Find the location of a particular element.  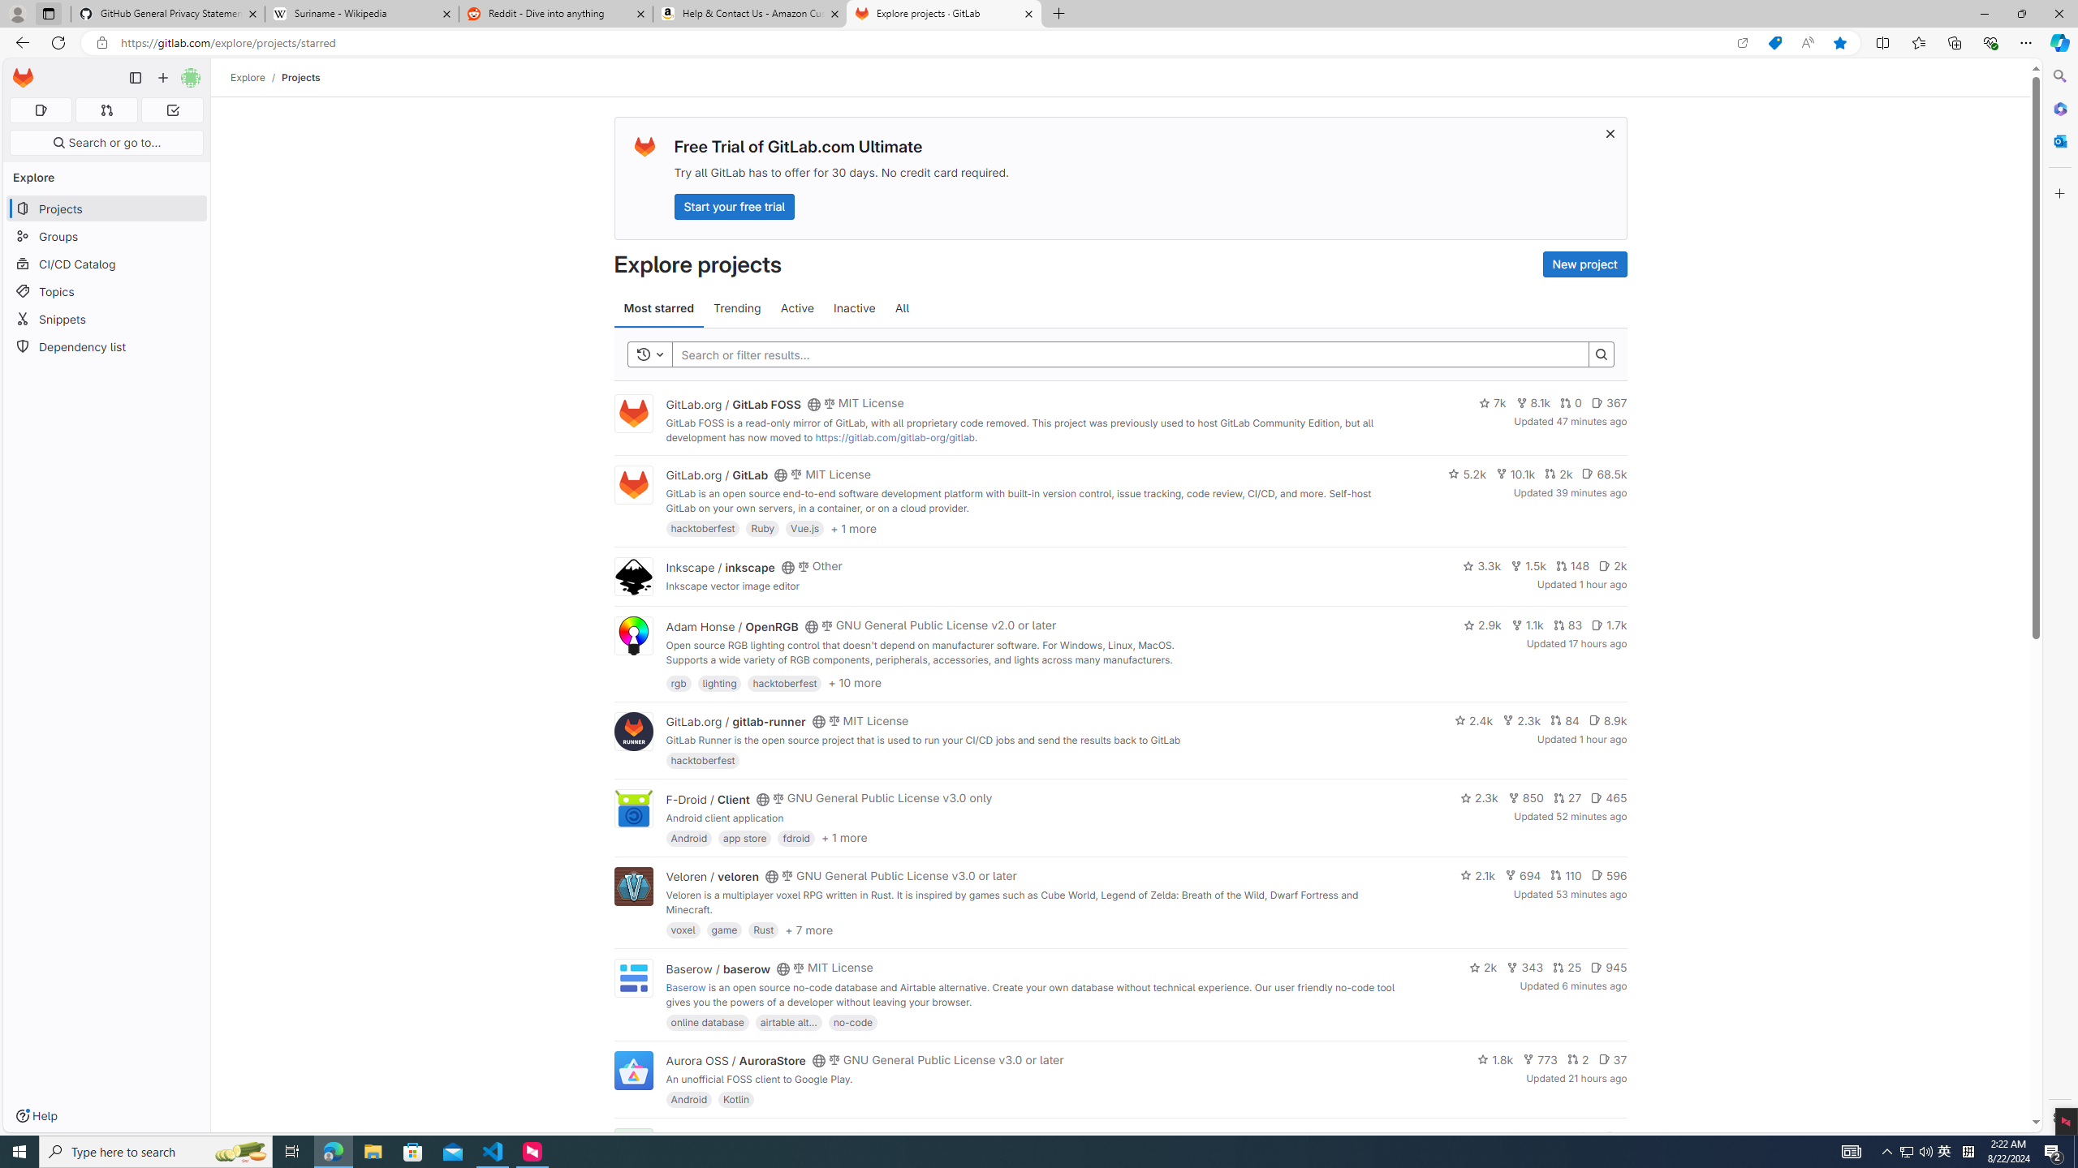

Groups is located at coordinates (107, 237).